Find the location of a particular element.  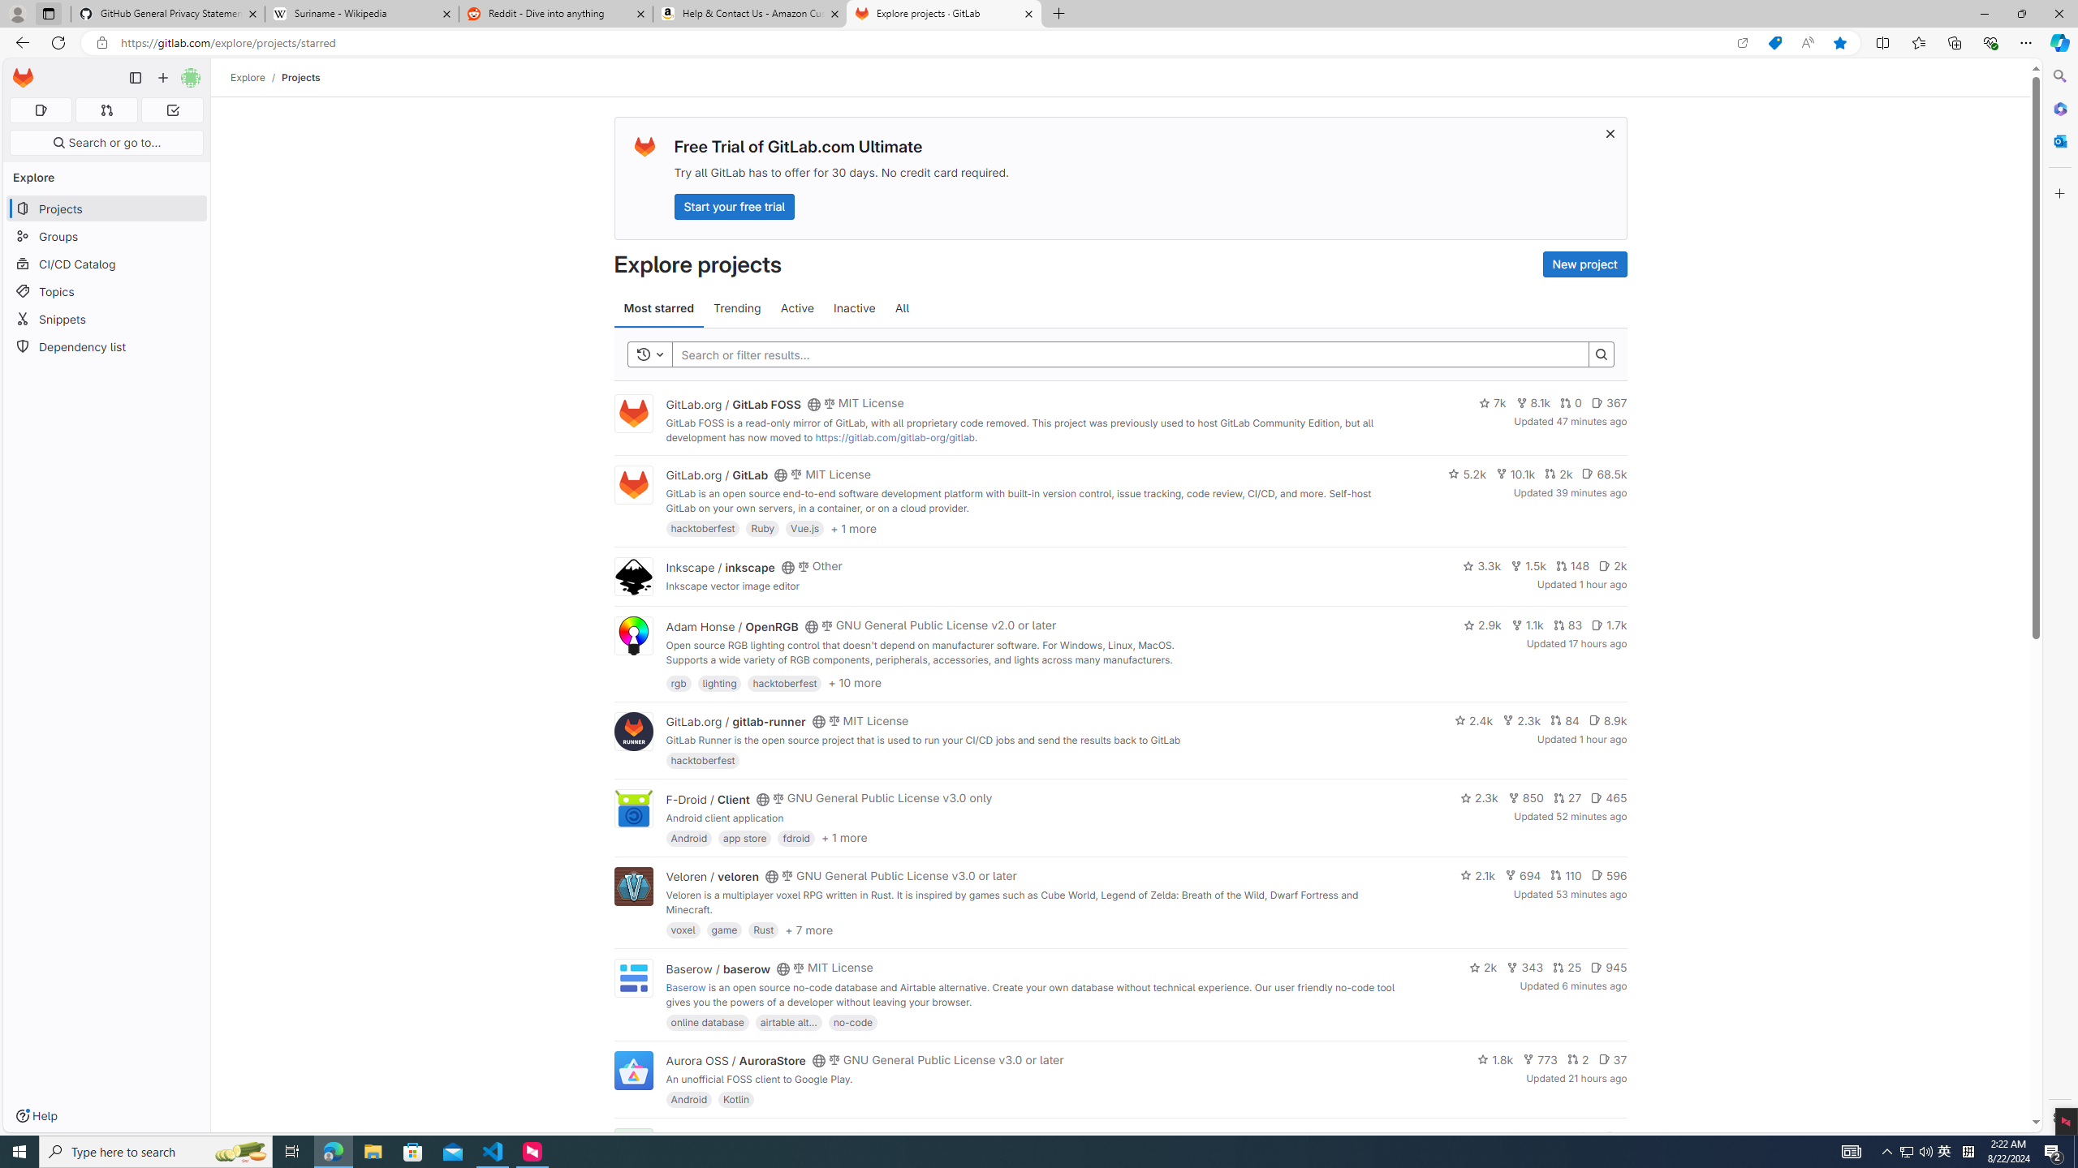

Groups is located at coordinates (107, 237).